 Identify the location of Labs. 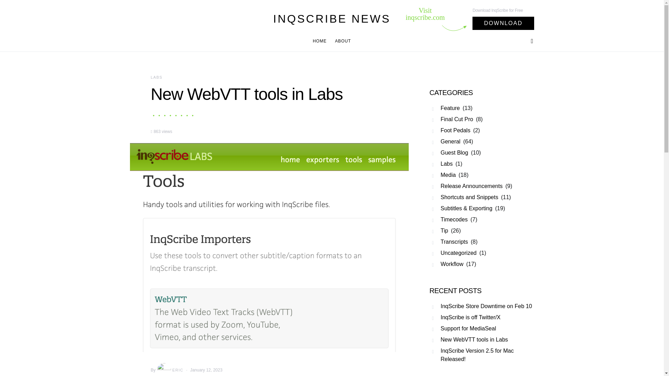
(443, 164).